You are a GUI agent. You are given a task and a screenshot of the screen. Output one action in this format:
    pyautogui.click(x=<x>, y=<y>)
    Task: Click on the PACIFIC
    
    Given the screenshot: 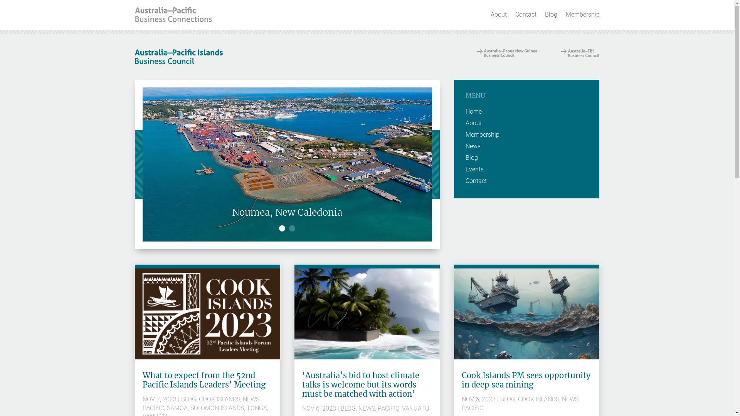 What is the action you would take?
    pyautogui.click(x=388, y=408)
    